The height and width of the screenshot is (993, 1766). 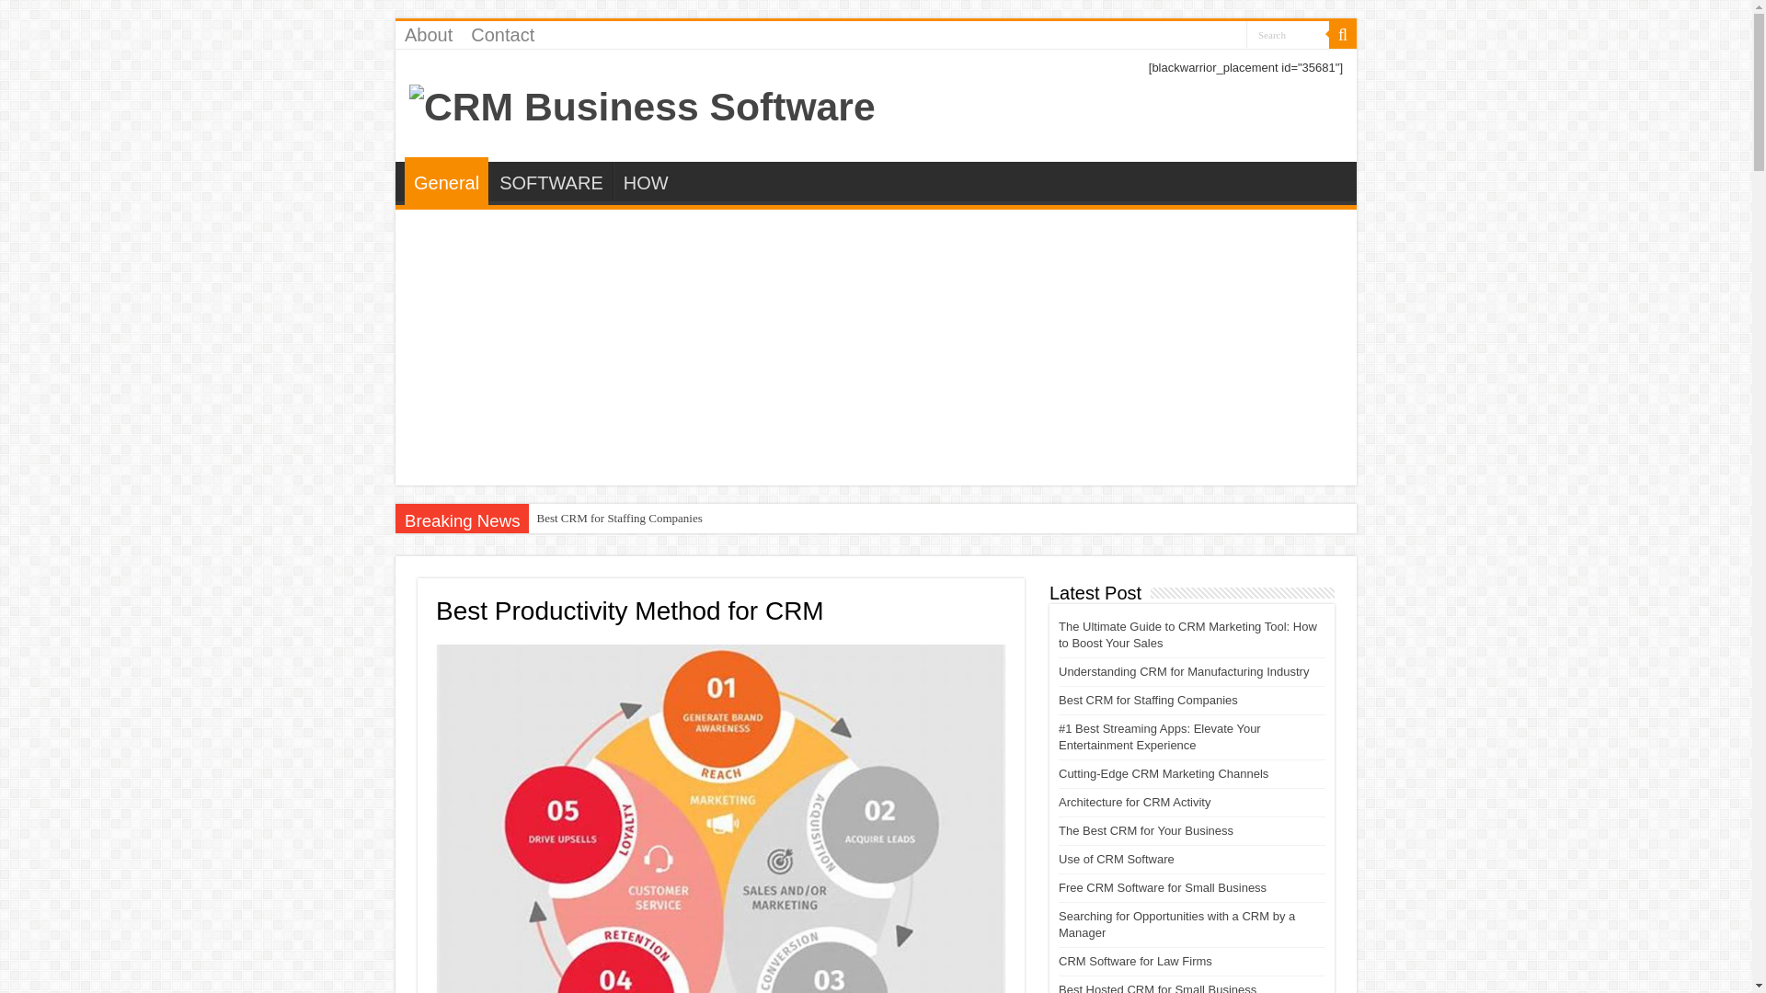 I want to click on Contact, so click(x=502, y=34).